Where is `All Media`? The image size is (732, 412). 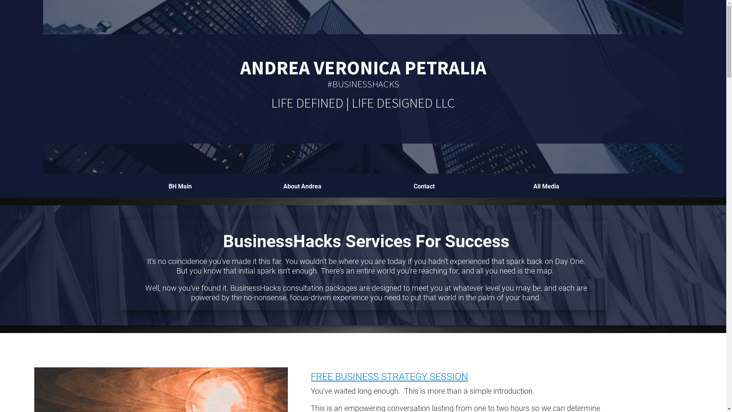 All Media is located at coordinates (546, 187).